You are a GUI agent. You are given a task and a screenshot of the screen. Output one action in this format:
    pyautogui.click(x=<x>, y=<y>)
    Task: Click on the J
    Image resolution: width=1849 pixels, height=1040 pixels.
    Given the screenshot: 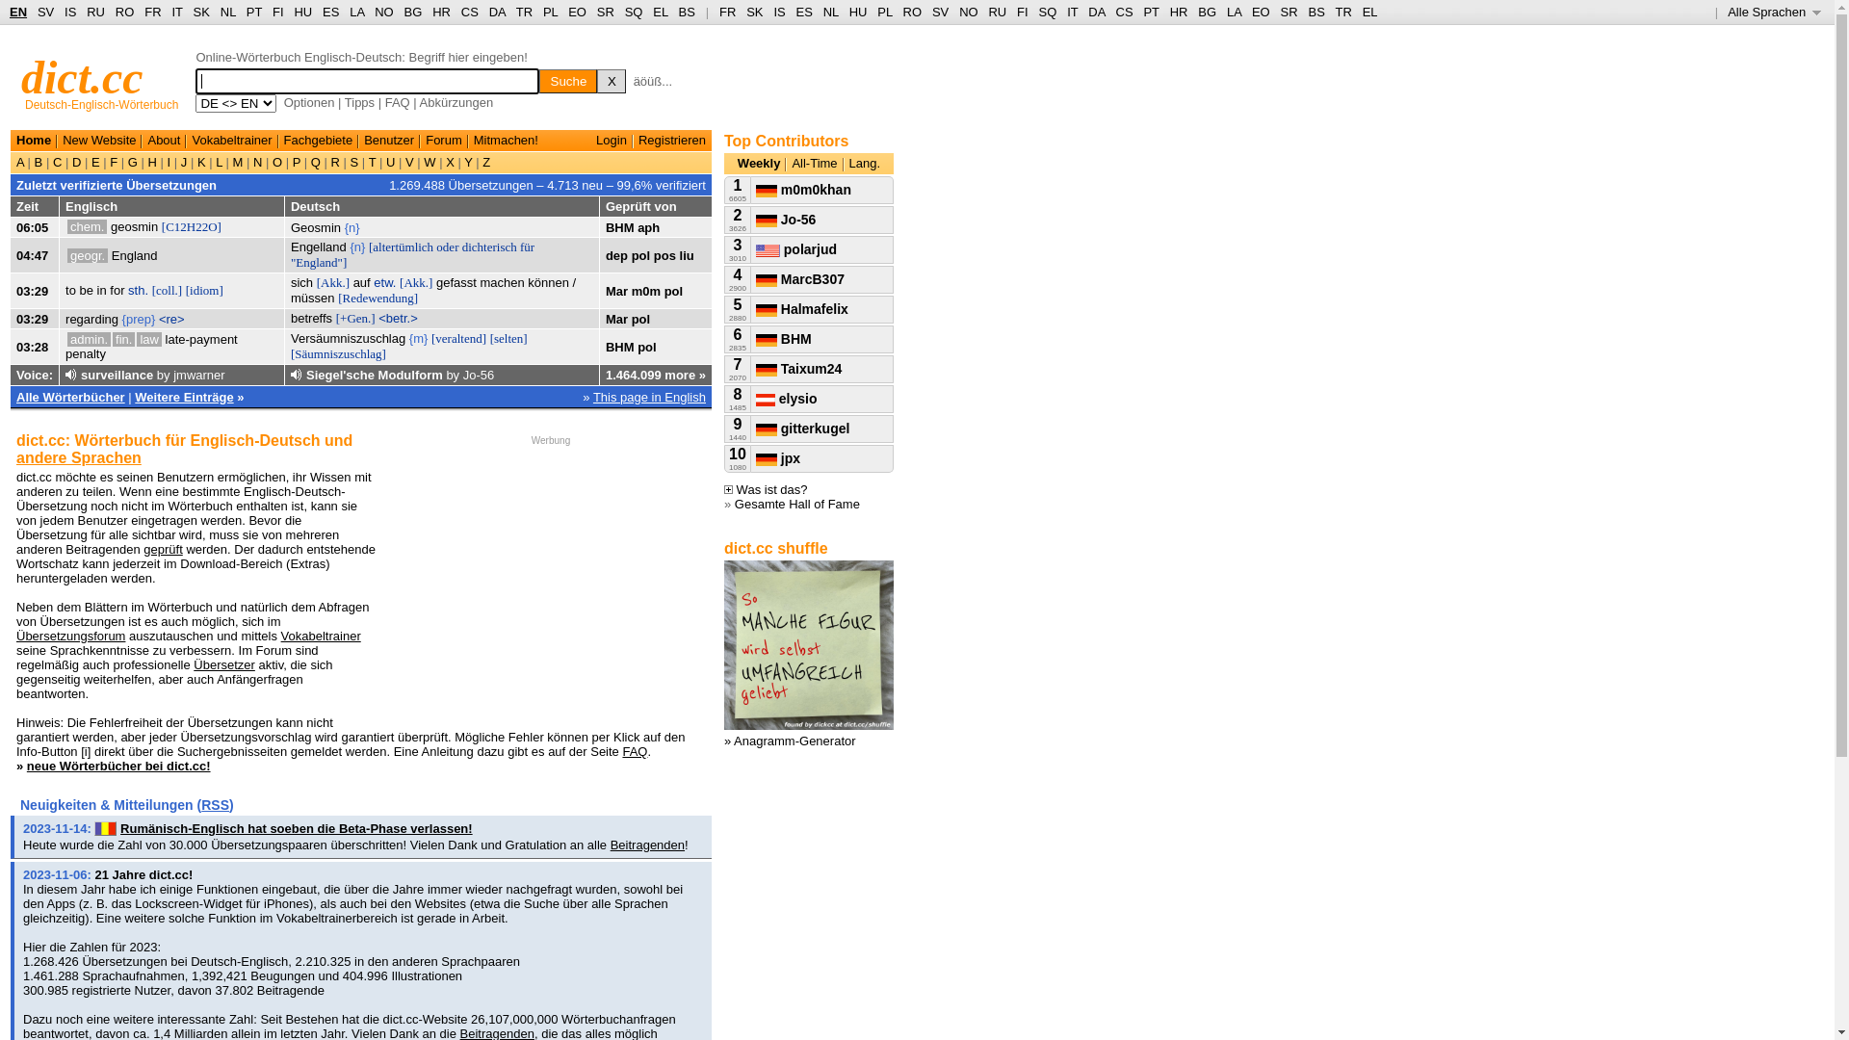 What is the action you would take?
    pyautogui.click(x=184, y=162)
    